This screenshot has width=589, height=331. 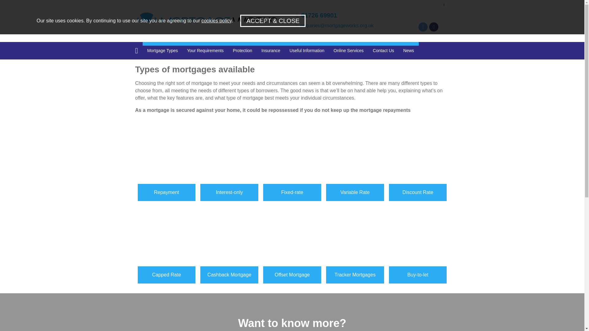 What do you see at coordinates (355, 237) in the screenshot?
I see `Tracker Mortgages` at bounding box center [355, 237].